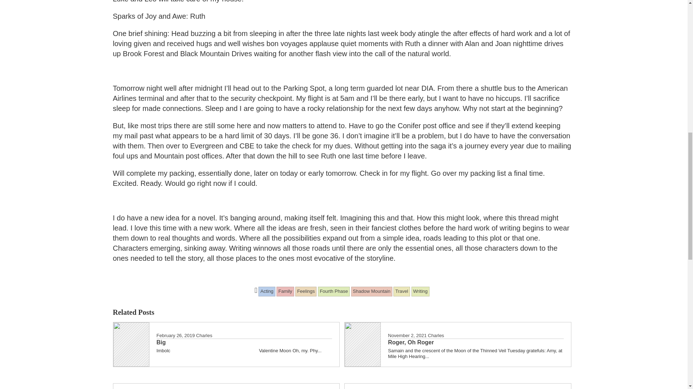  I want to click on Writing, so click(420, 291).